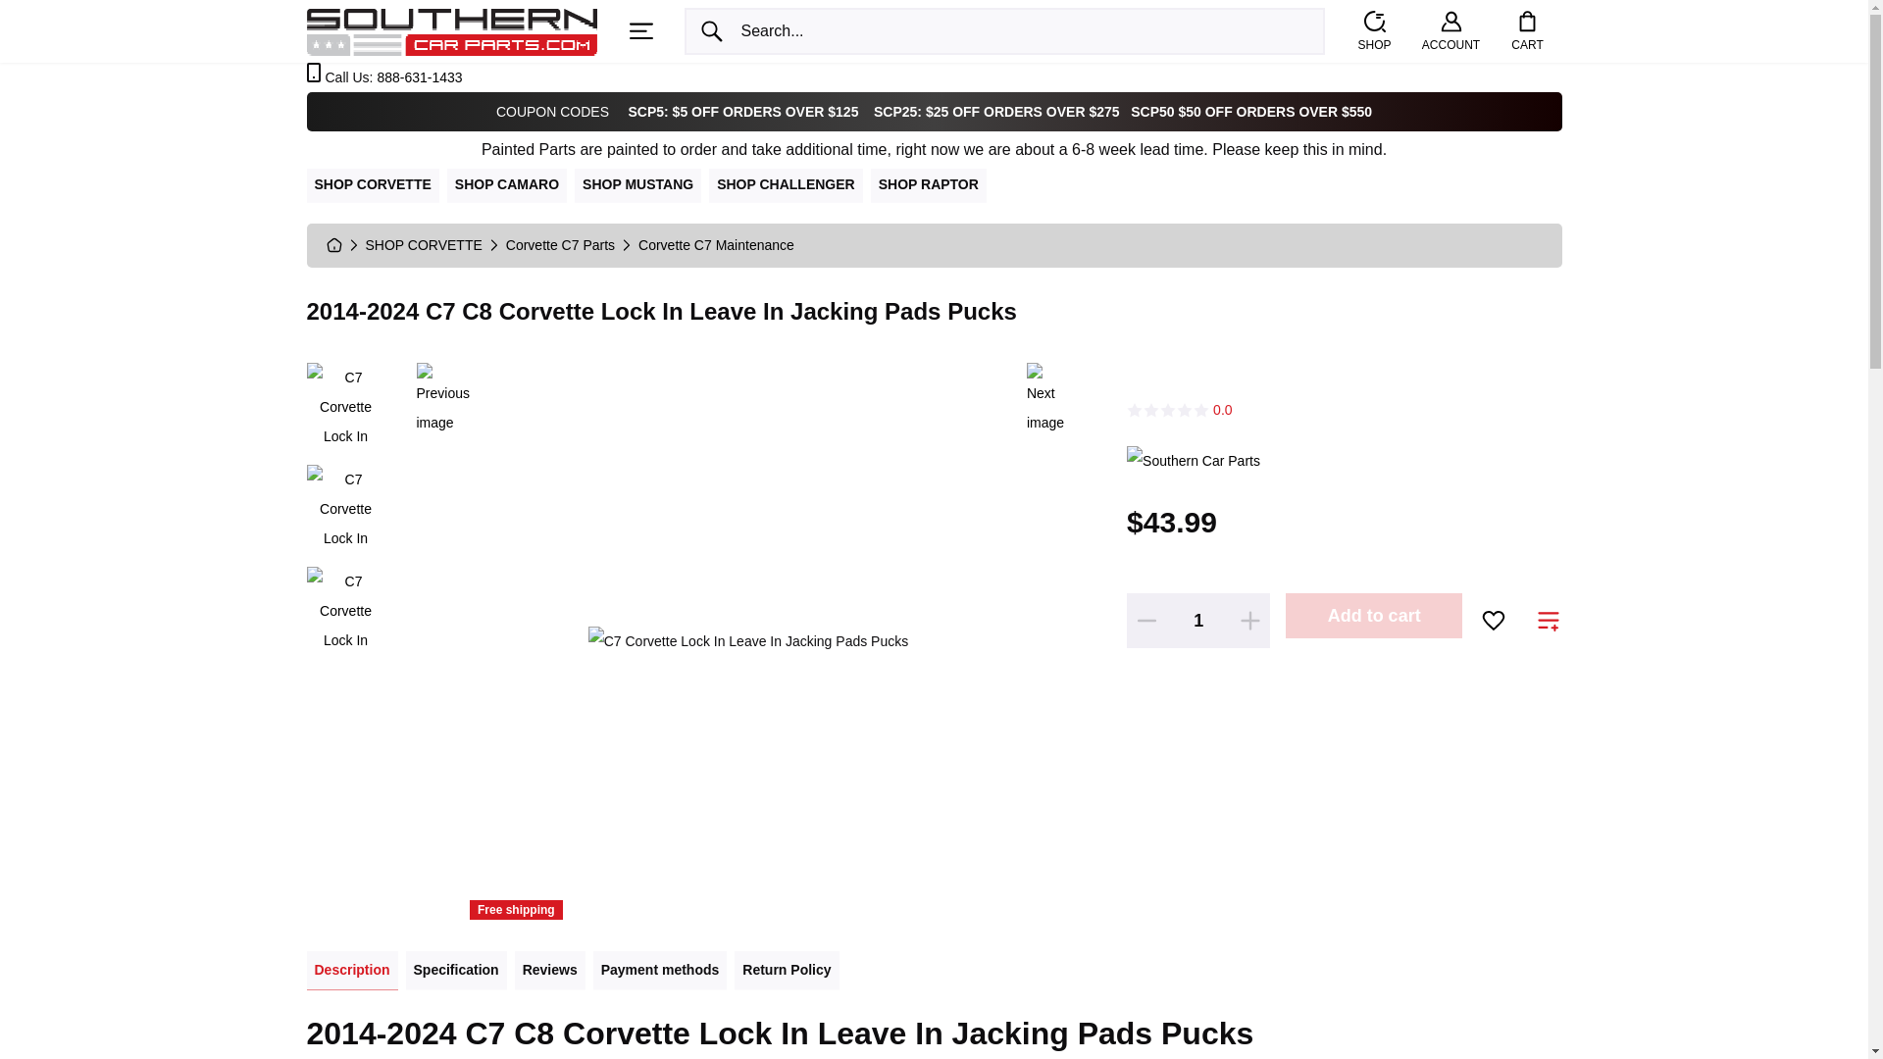  Describe the element at coordinates (1548, 622) in the screenshot. I see `on` at that location.